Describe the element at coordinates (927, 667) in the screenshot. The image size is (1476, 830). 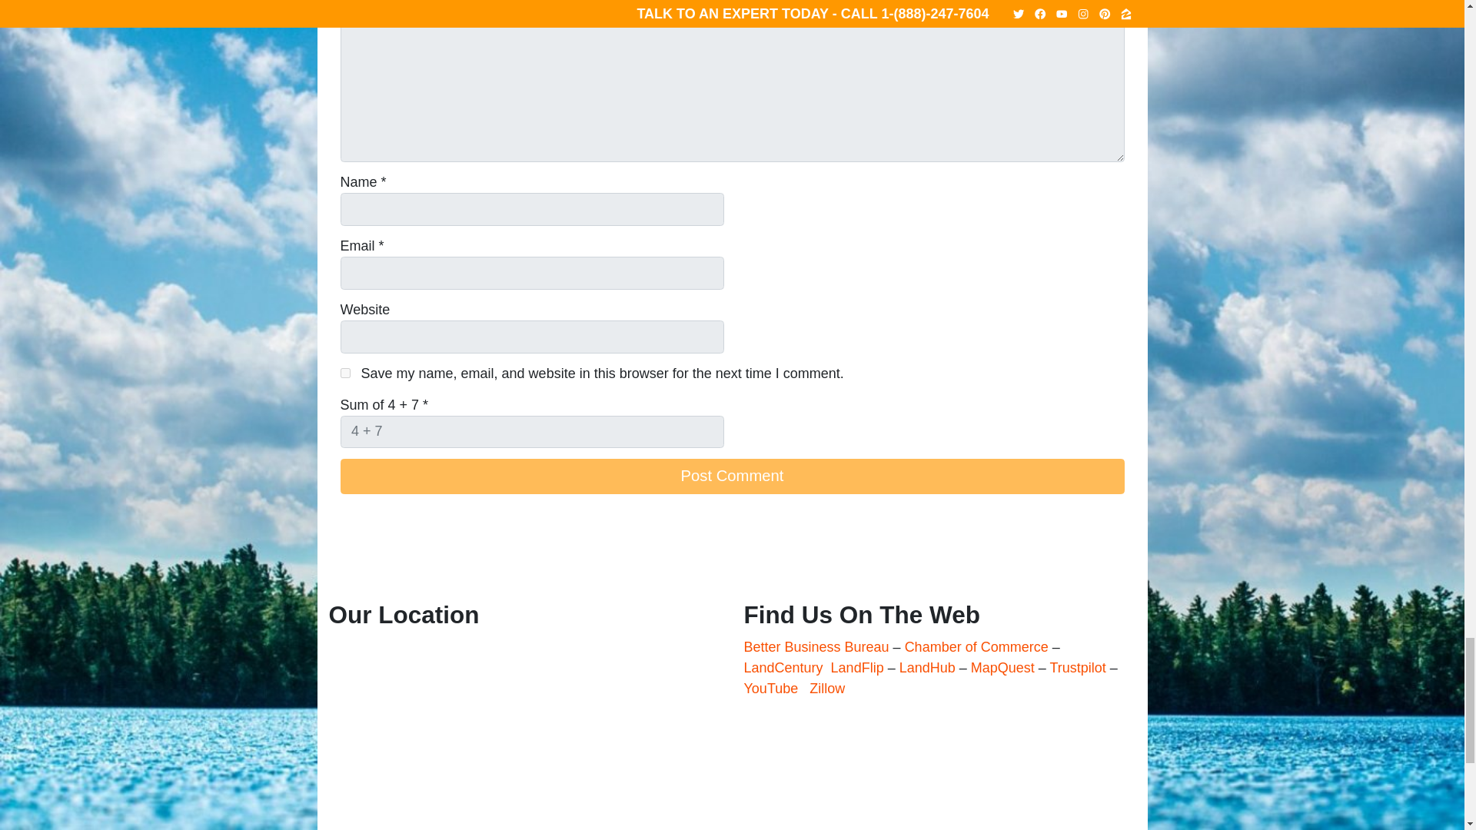
I see `LandHub` at that location.